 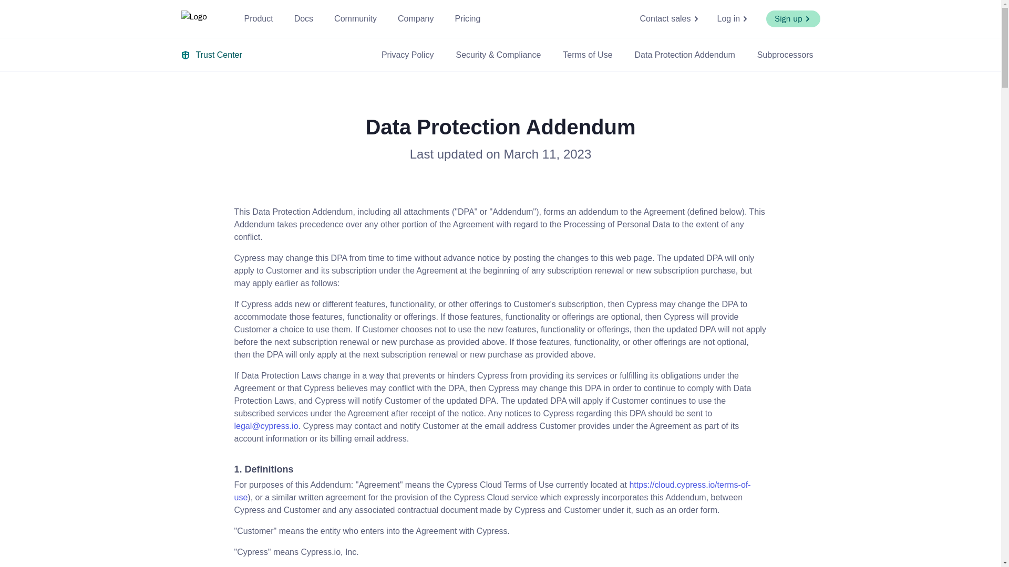 I want to click on Docs, so click(x=304, y=18).